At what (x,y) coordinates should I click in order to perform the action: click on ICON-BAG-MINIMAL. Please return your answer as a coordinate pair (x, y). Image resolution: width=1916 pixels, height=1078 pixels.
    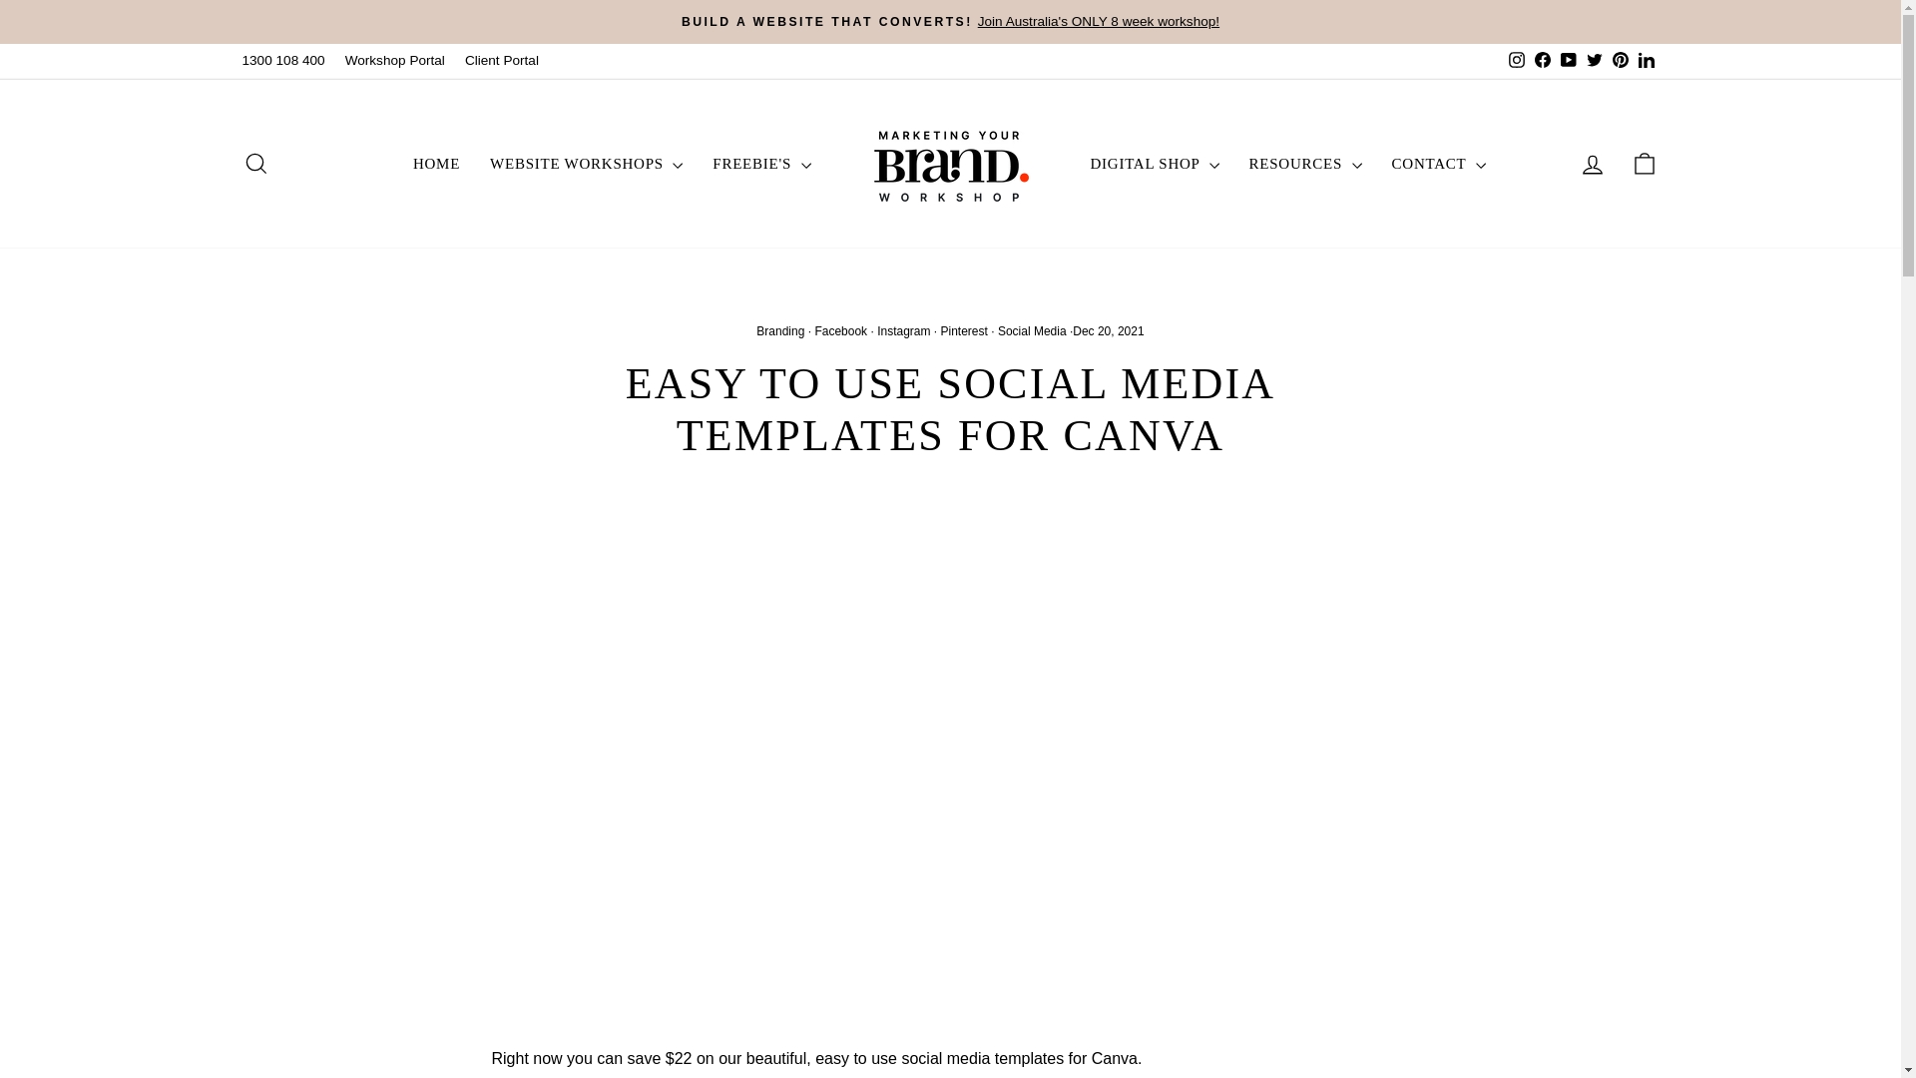
    Looking at the image, I should click on (1645, 164).